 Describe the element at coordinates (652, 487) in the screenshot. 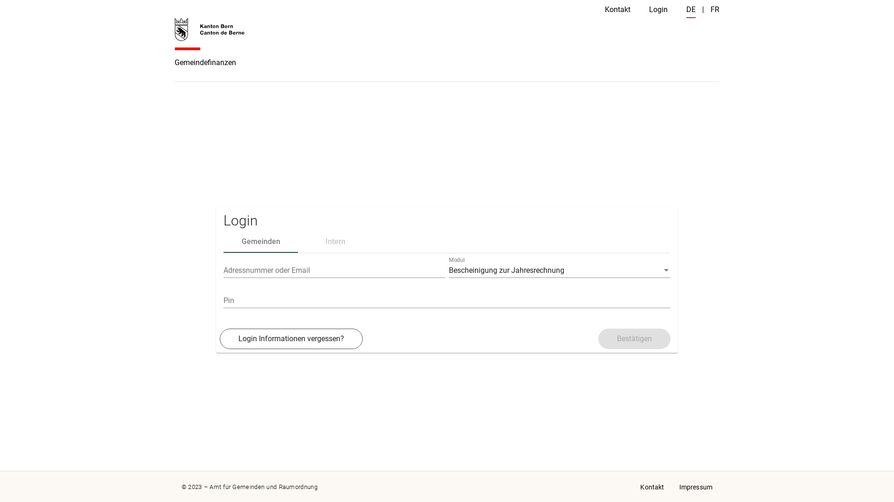

I see `Kontakt` at that location.